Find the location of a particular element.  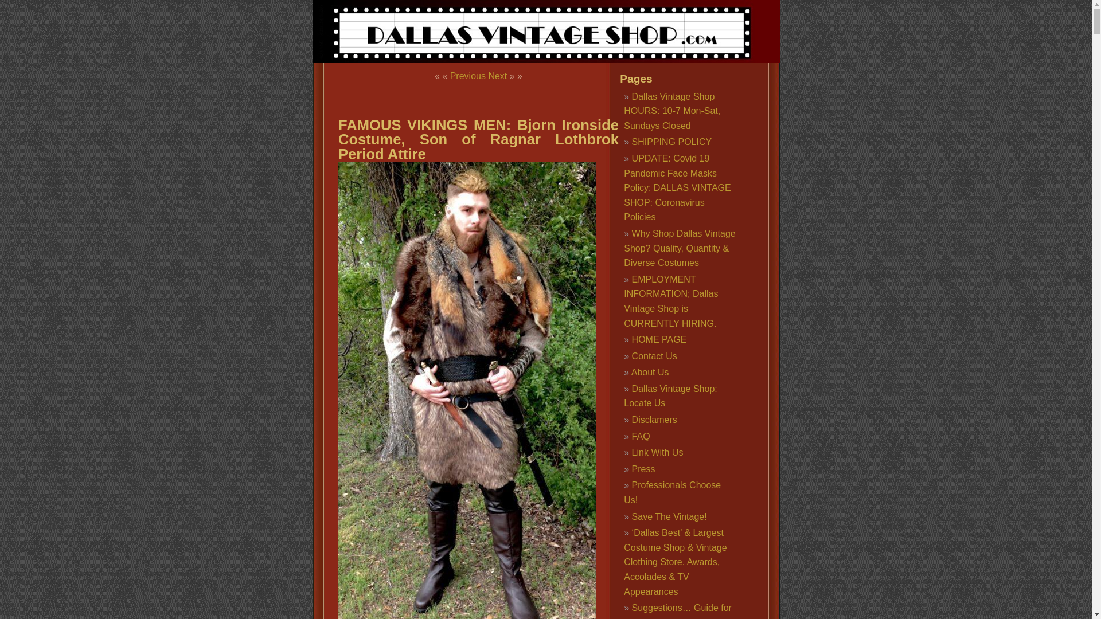

Disclamers is located at coordinates (654, 420).